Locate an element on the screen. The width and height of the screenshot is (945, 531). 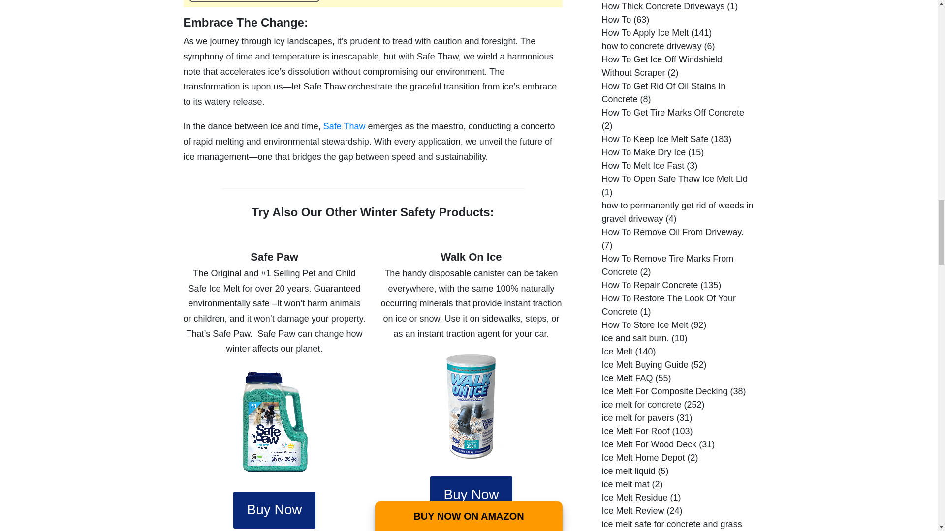
Safe Thaw is located at coordinates (345, 126).